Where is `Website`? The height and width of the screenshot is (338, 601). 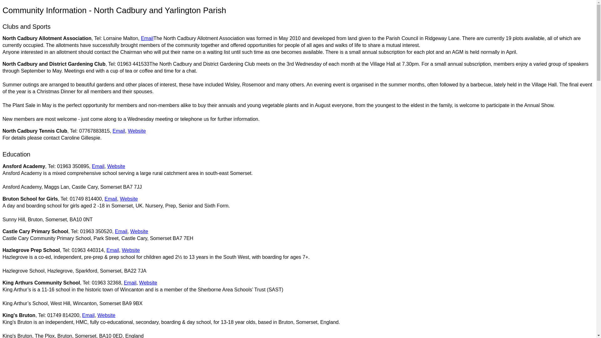
Website is located at coordinates (148, 283).